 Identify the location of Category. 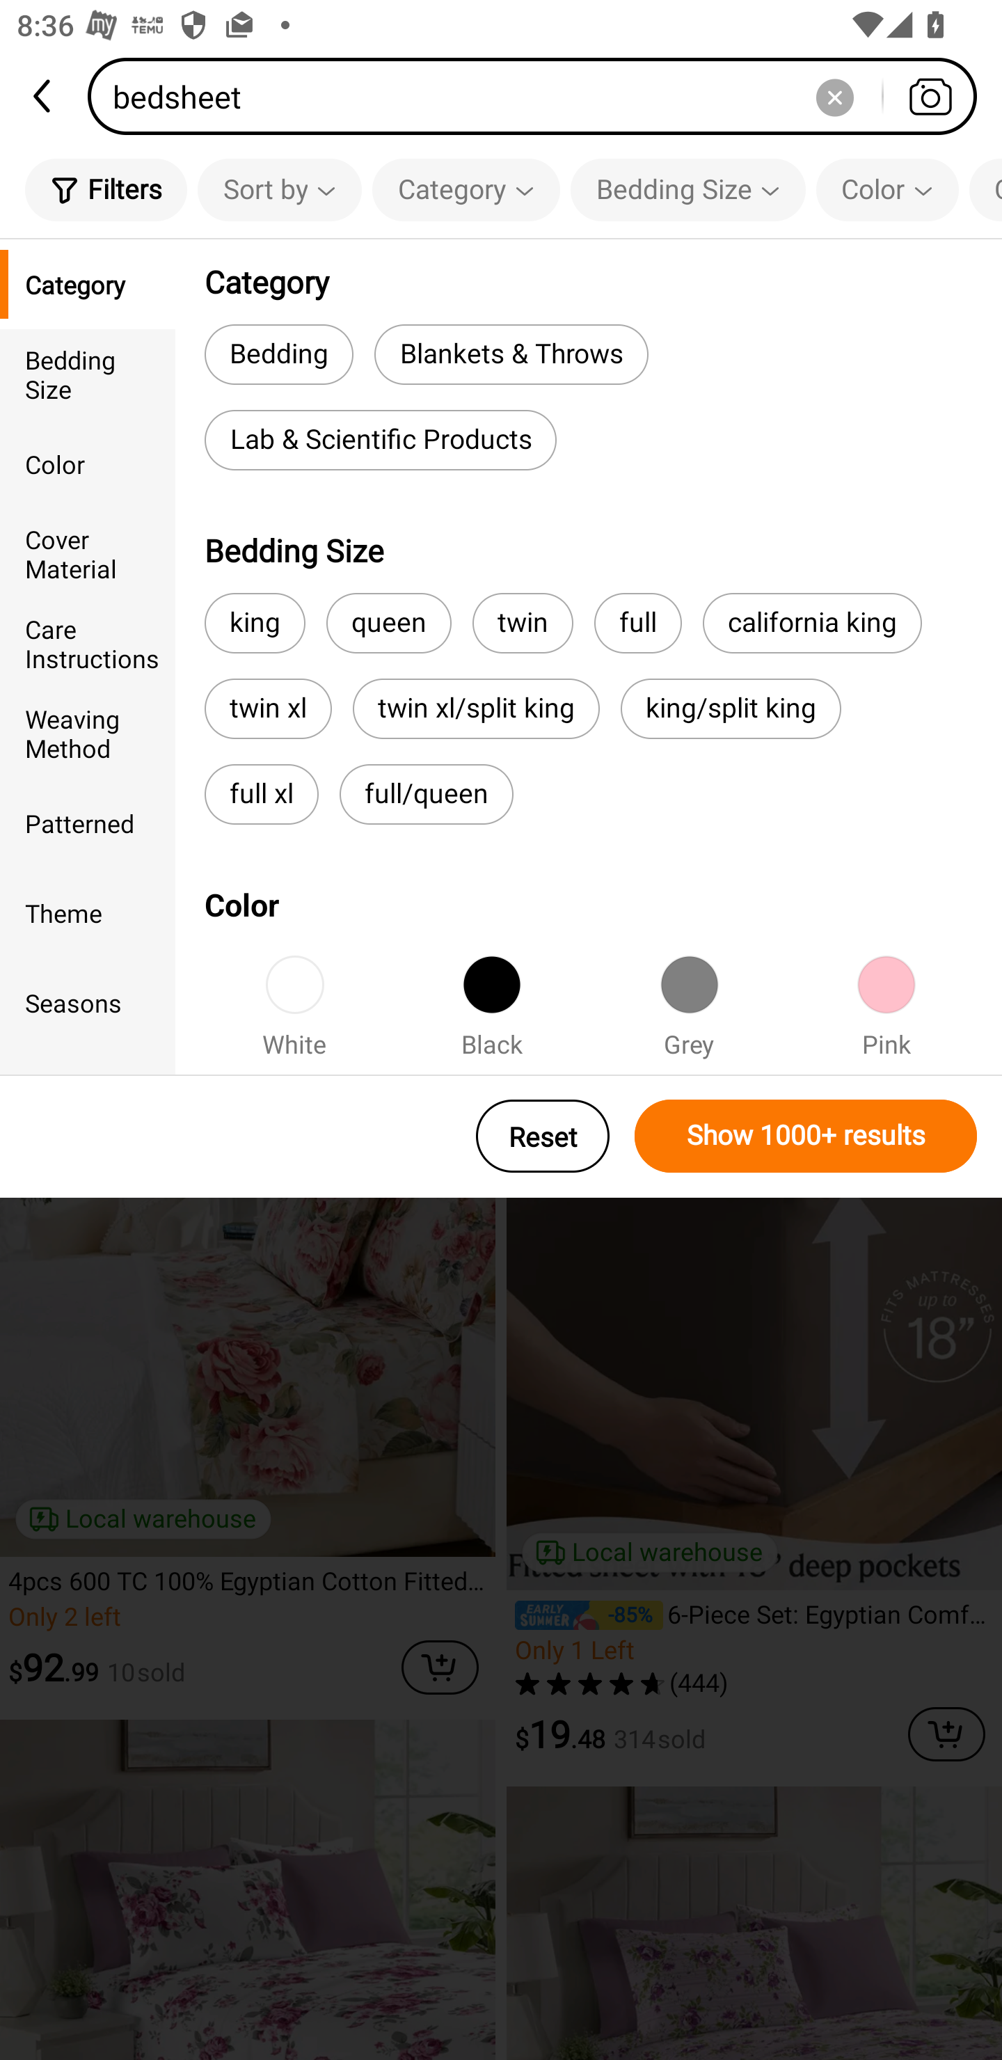
(466, 189).